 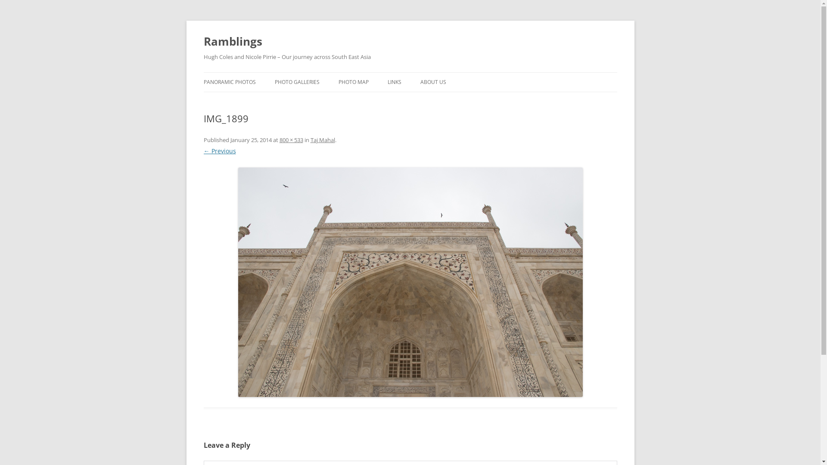 What do you see at coordinates (297, 82) in the screenshot?
I see `PHOTO GALLERIES` at bounding box center [297, 82].